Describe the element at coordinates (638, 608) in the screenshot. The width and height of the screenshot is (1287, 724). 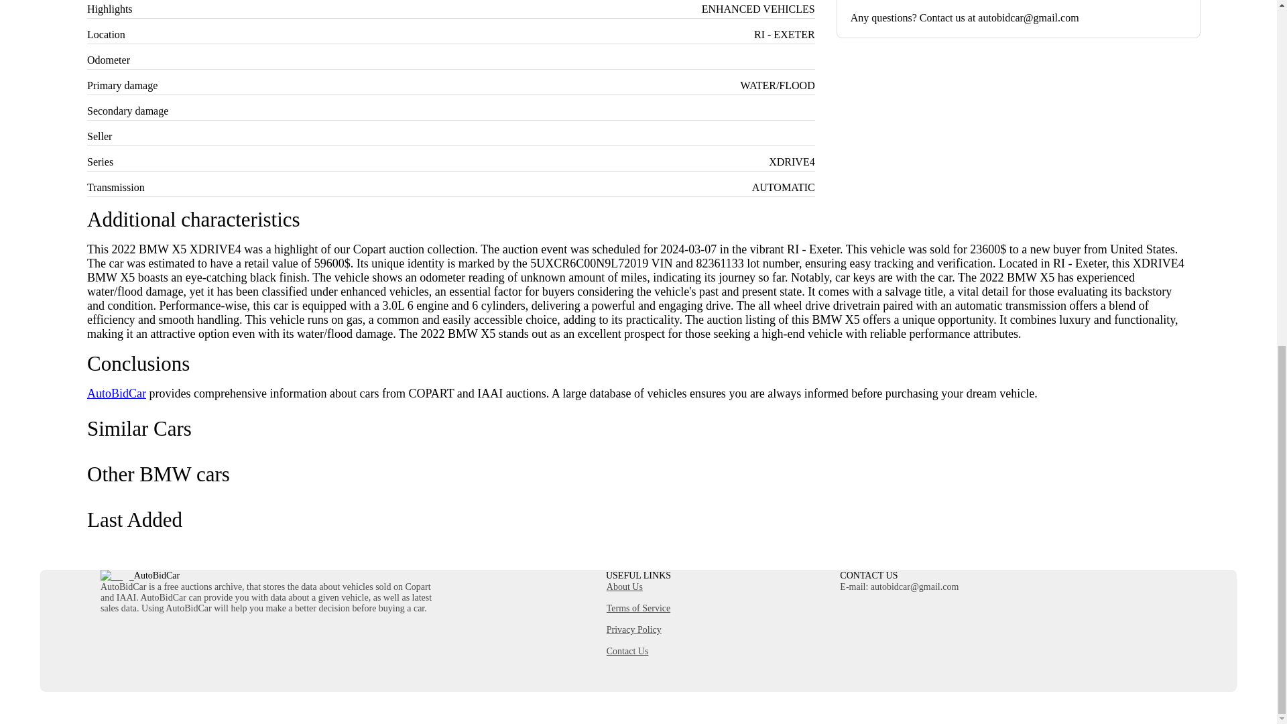
I see `Terms of Service` at that location.